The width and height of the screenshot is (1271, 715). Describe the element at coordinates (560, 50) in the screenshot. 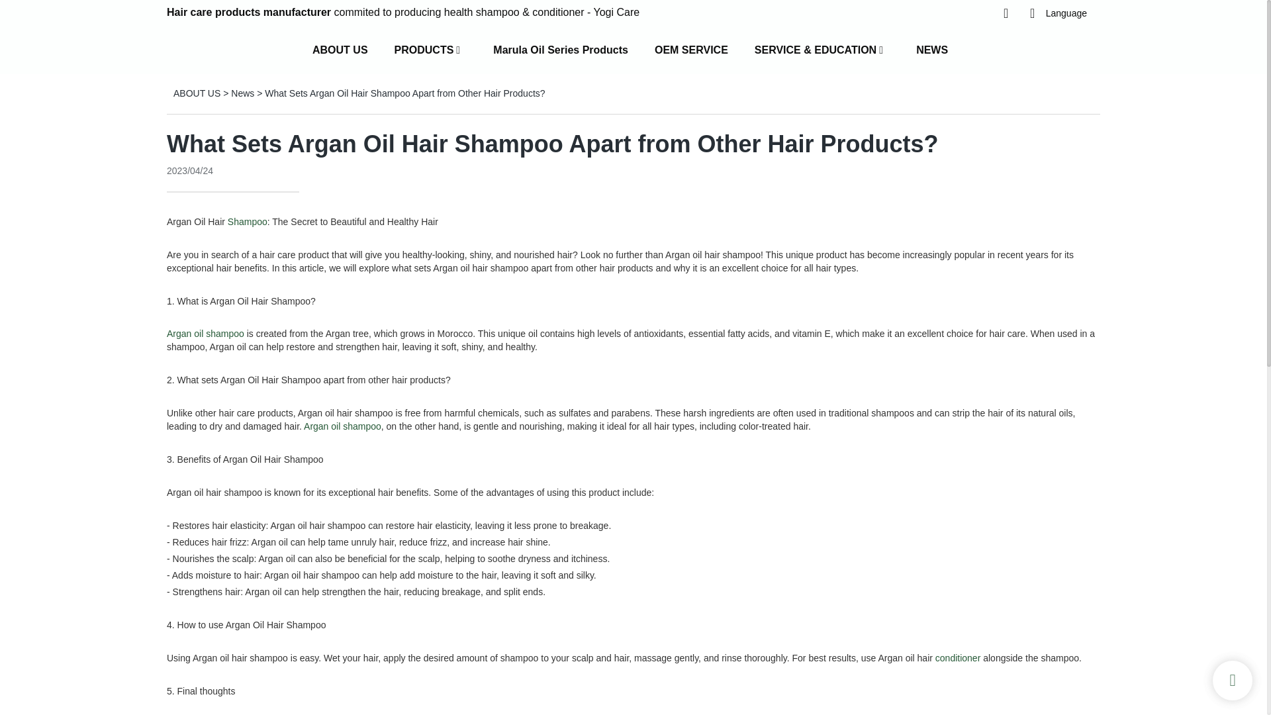

I see `Marula Oil Series Products` at that location.